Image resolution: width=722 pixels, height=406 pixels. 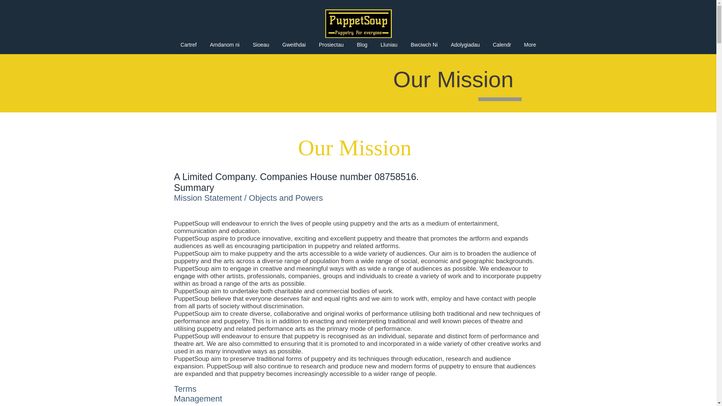 What do you see at coordinates (466, 44) in the screenshot?
I see `Adolygiadau` at bounding box center [466, 44].